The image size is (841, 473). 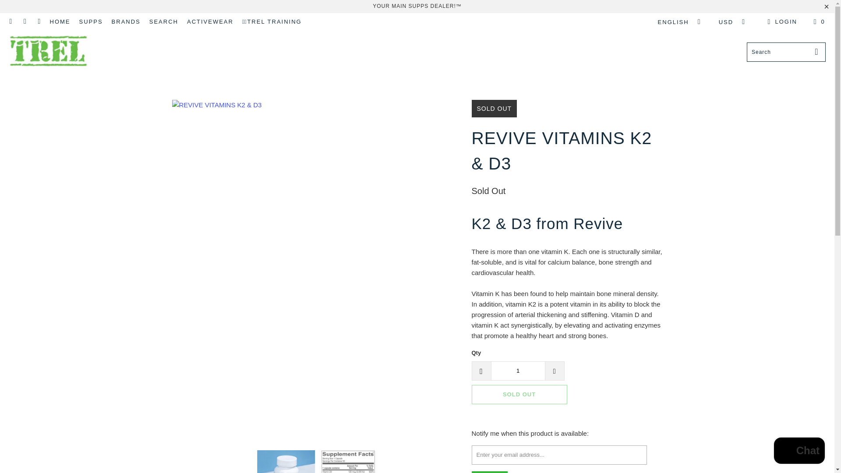 I want to click on HOME, so click(x=60, y=21).